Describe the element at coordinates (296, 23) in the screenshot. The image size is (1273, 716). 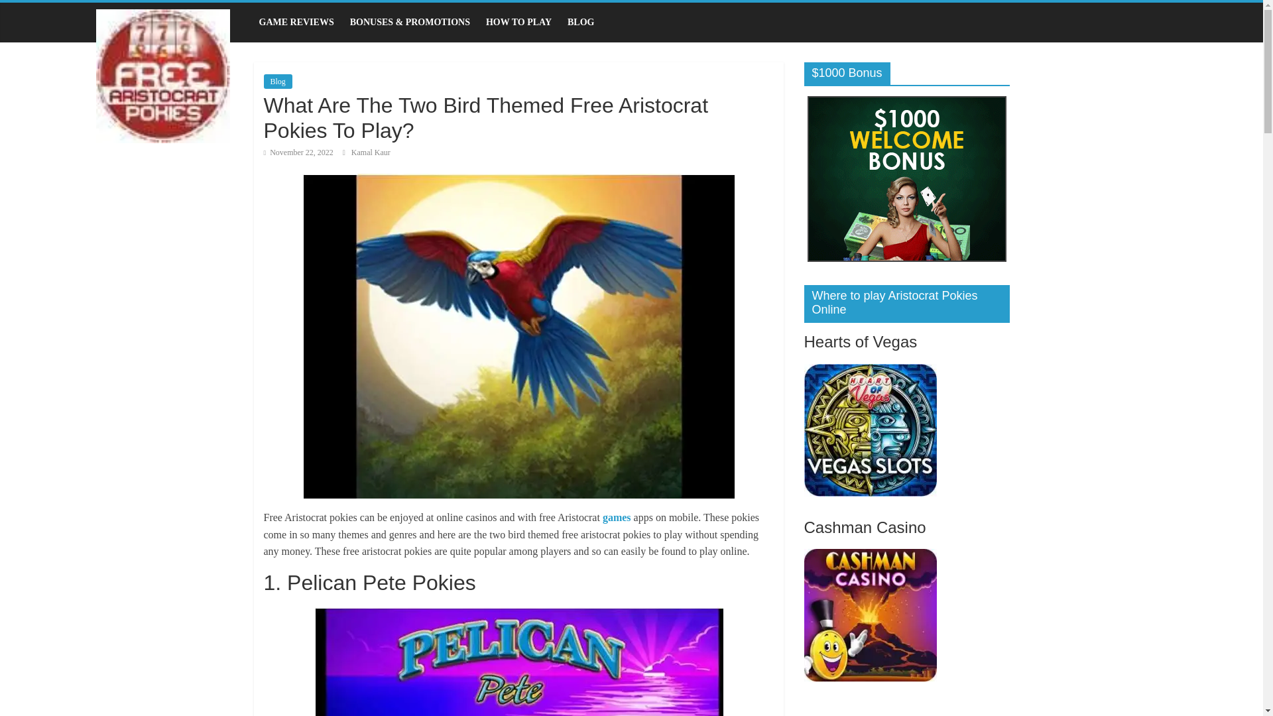
I see `GAME REVIEWS` at that location.